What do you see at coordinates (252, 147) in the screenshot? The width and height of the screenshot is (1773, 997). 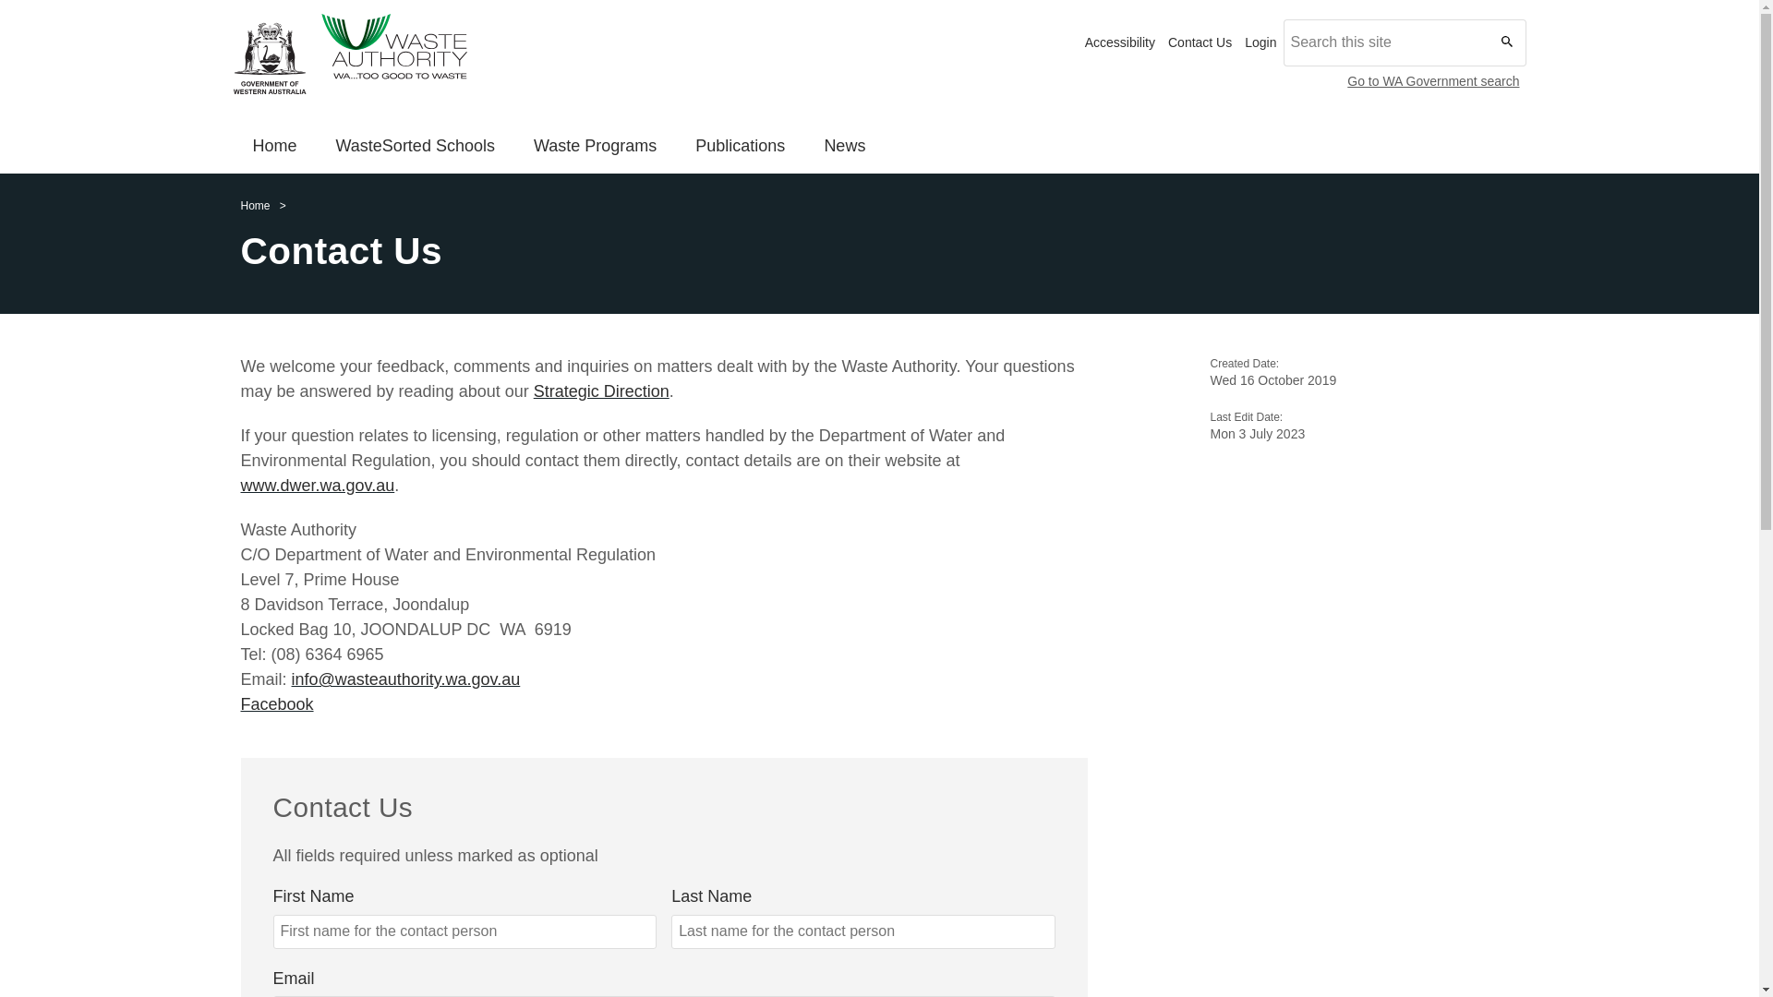 I see `Contact` at bounding box center [252, 147].